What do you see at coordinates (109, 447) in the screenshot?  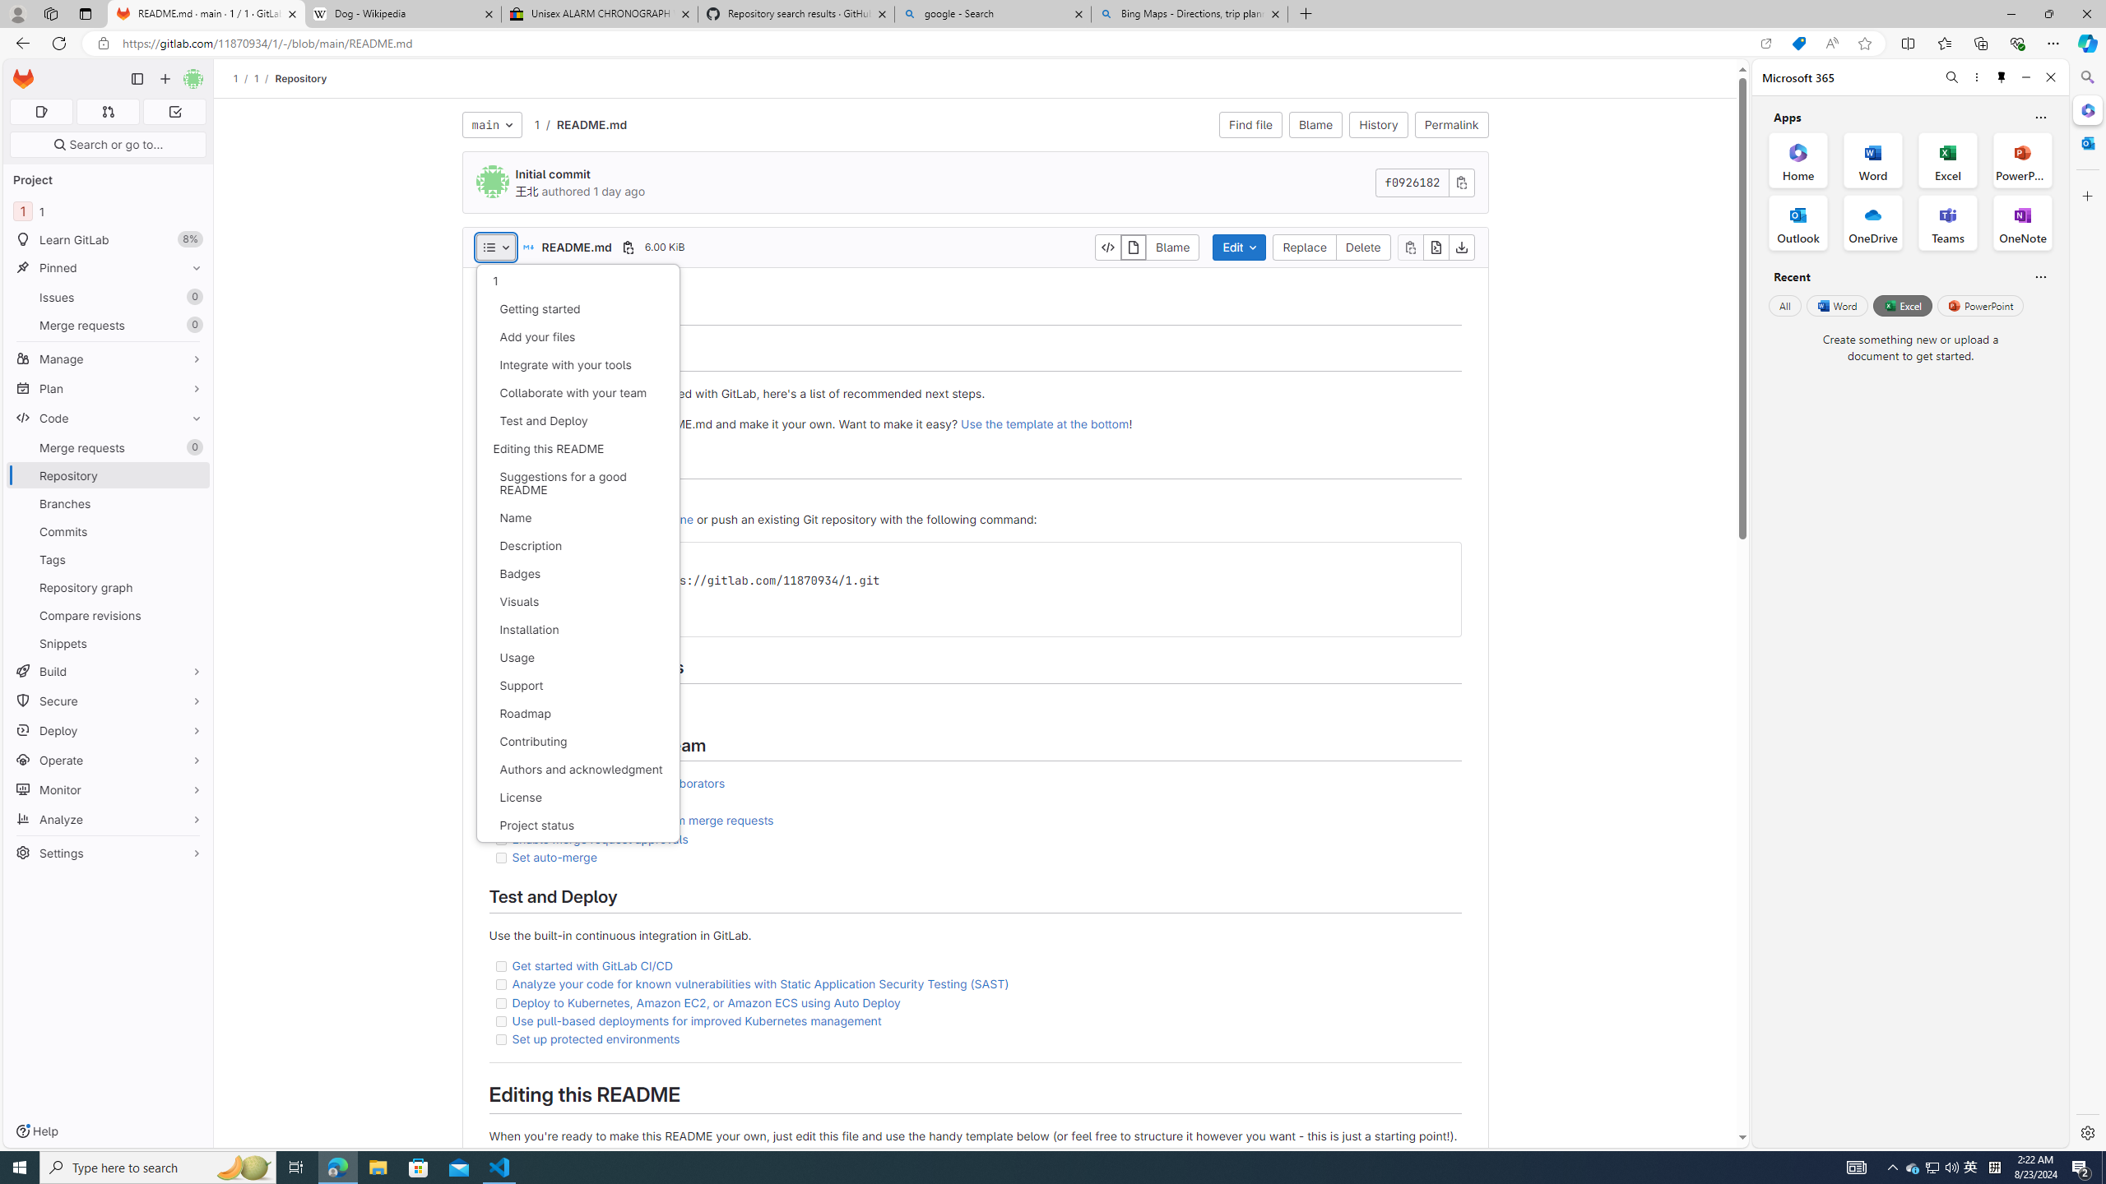 I see `Merge requests0` at bounding box center [109, 447].